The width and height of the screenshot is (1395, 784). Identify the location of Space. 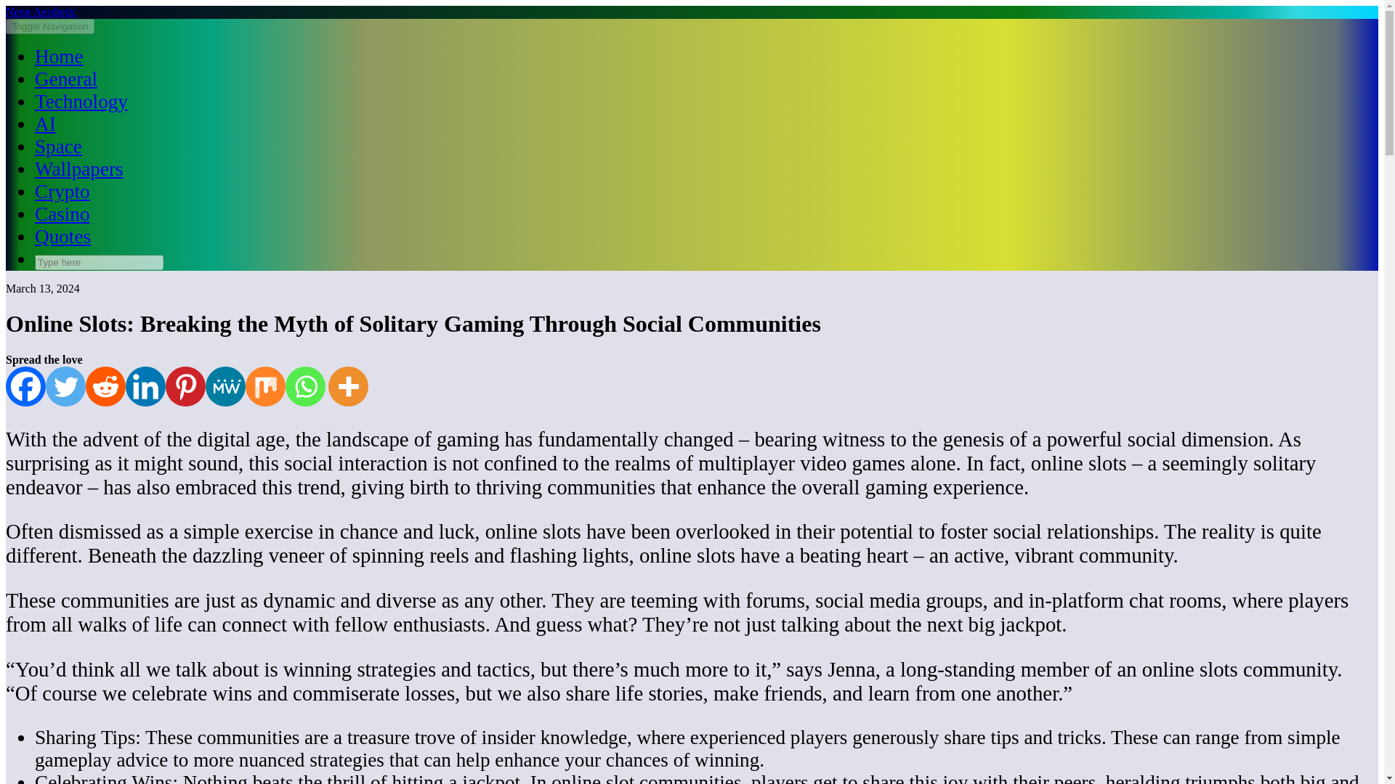
(58, 147).